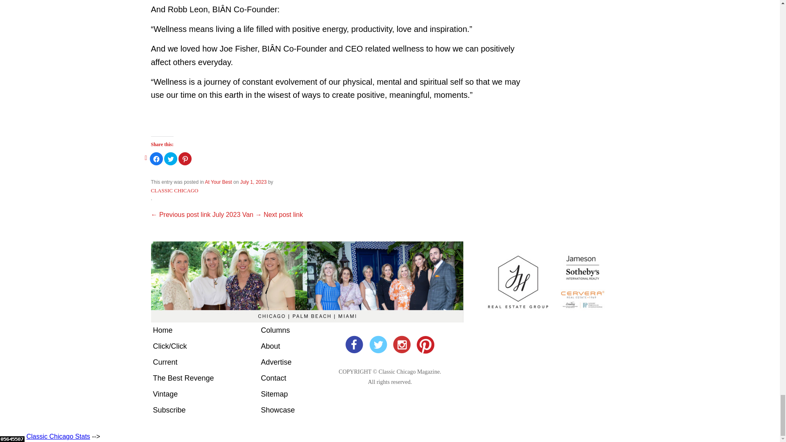 The image size is (786, 442). I want to click on Click to share on Pinterest, so click(185, 158).